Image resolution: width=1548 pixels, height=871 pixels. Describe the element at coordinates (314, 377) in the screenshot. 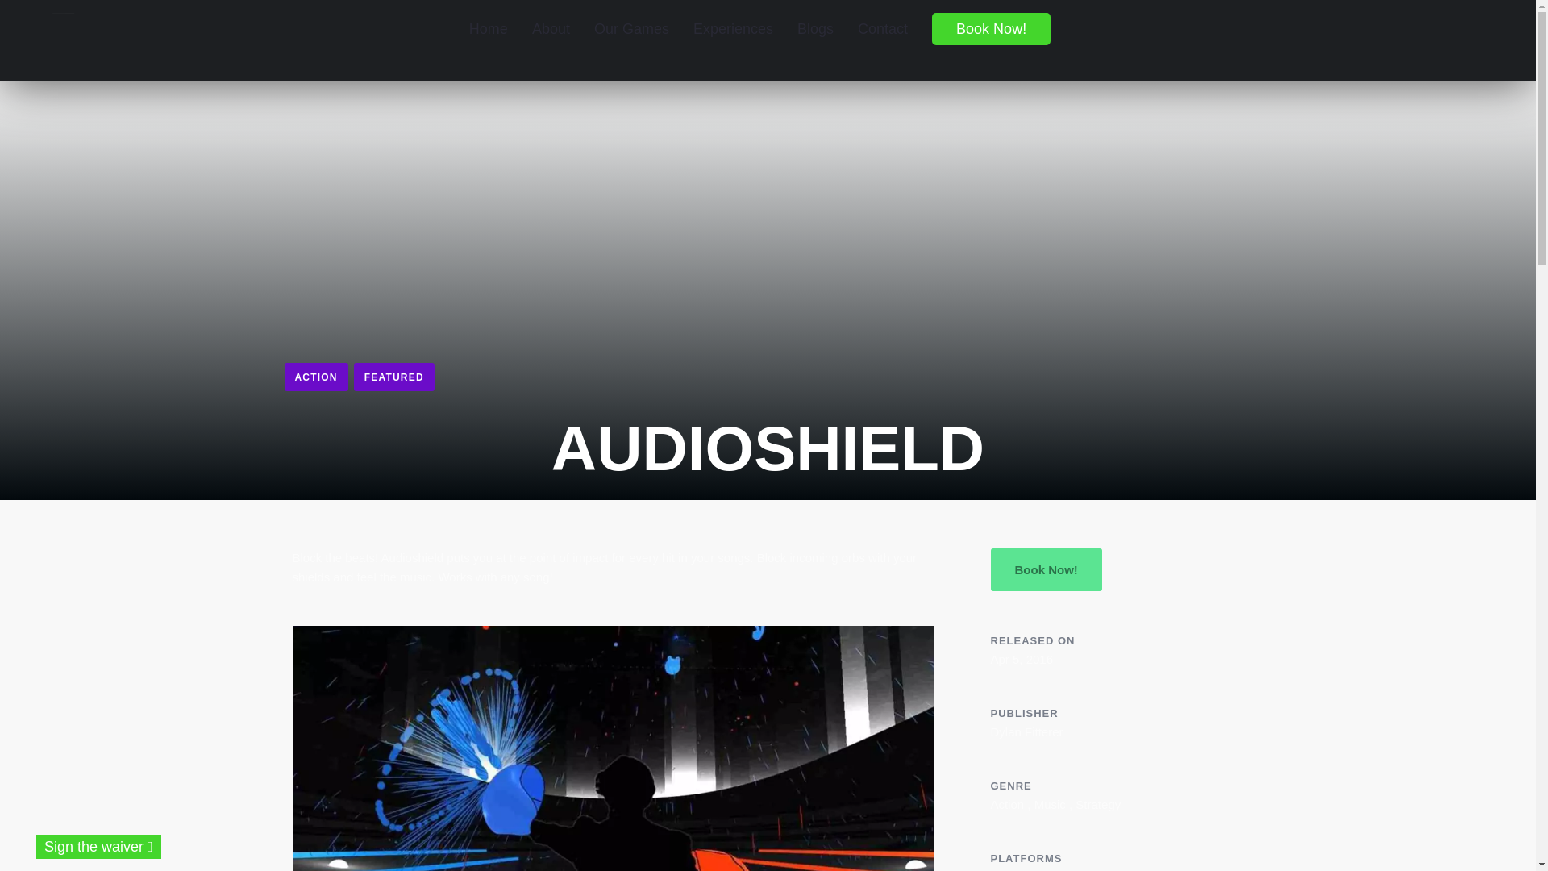

I see `ACTION` at that location.